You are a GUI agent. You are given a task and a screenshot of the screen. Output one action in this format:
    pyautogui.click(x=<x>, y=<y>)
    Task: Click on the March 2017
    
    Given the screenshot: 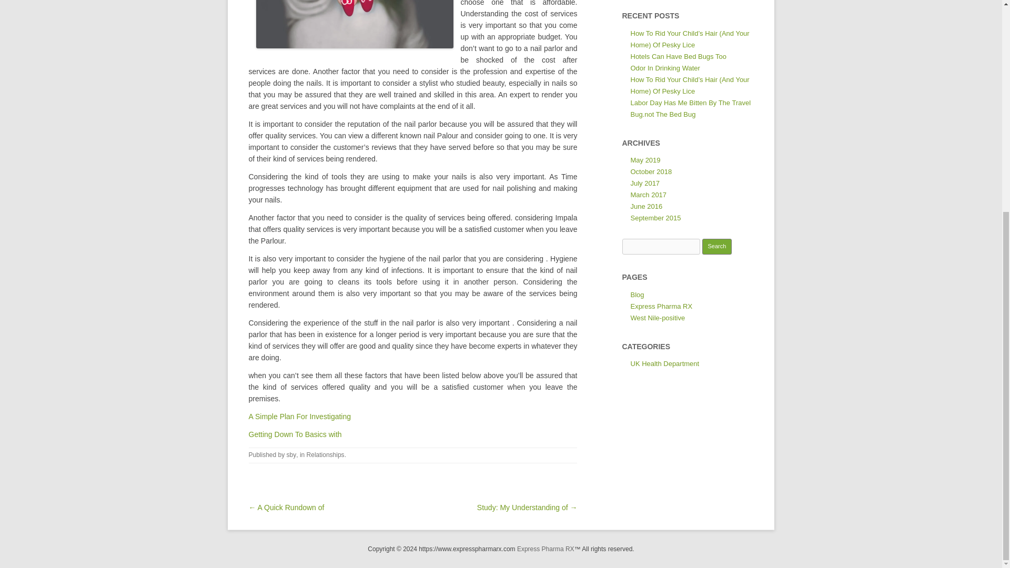 What is the action you would take?
    pyautogui.click(x=648, y=195)
    